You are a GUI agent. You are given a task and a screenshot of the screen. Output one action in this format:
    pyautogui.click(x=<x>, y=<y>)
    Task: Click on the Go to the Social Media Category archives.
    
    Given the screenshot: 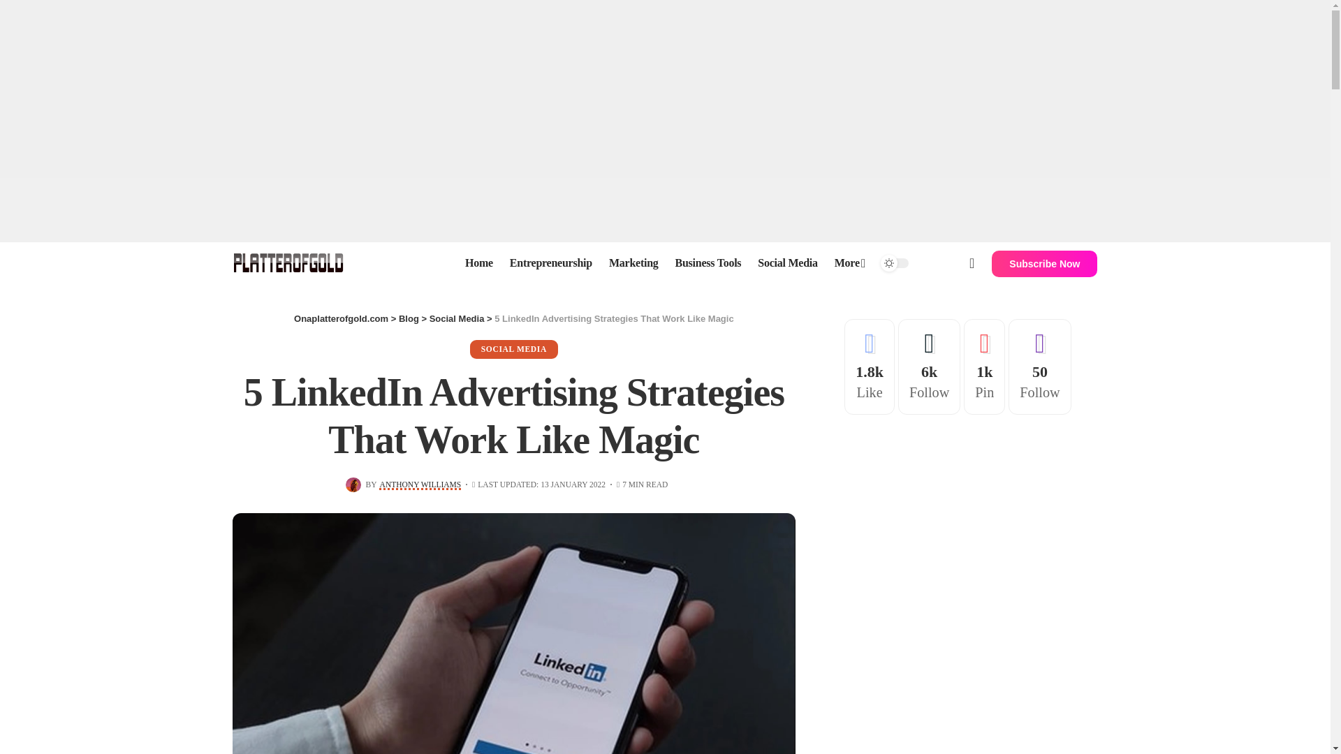 What is the action you would take?
    pyautogui.click(x=457, y=318)
    